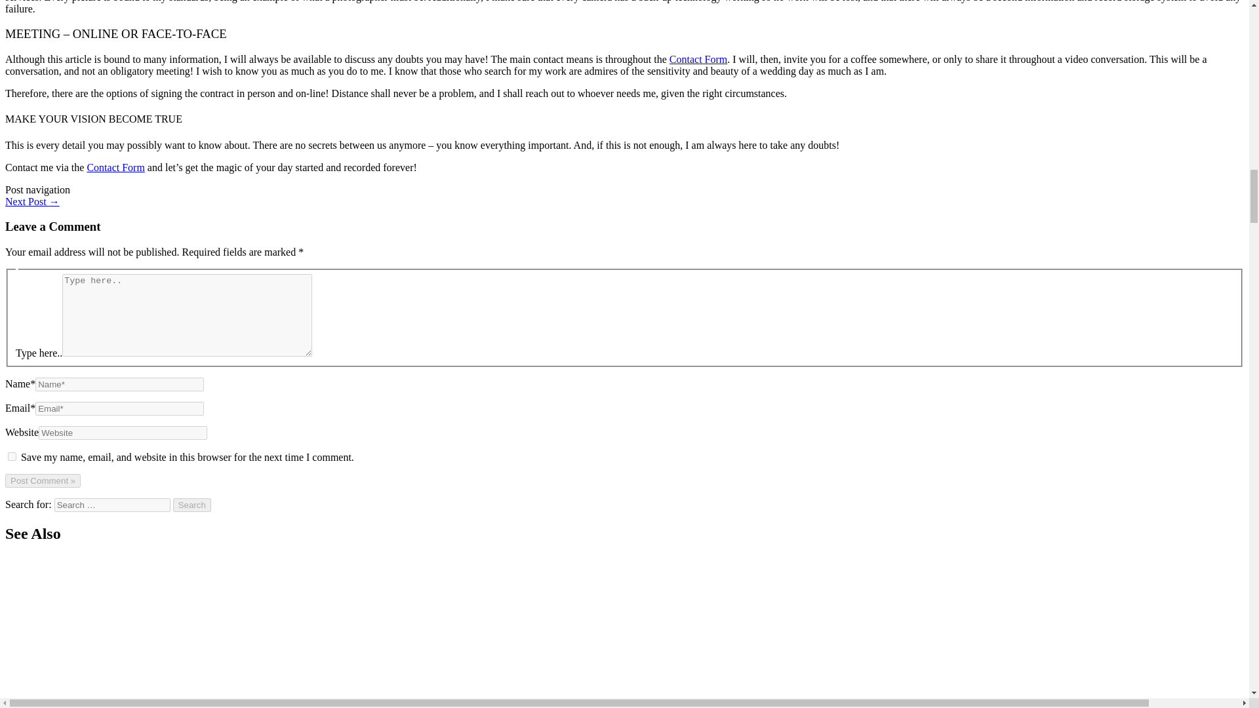 This screenshot has width=1259, height=708. I want to click on Search, so click(192, 505).